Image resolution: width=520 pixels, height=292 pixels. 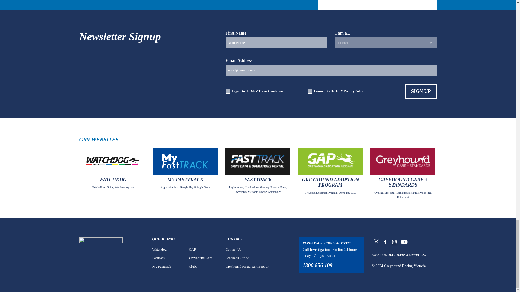 What do you see at coordinates (227, 91) in the screenshot?
I see `1` at bounding box center [227, 91].